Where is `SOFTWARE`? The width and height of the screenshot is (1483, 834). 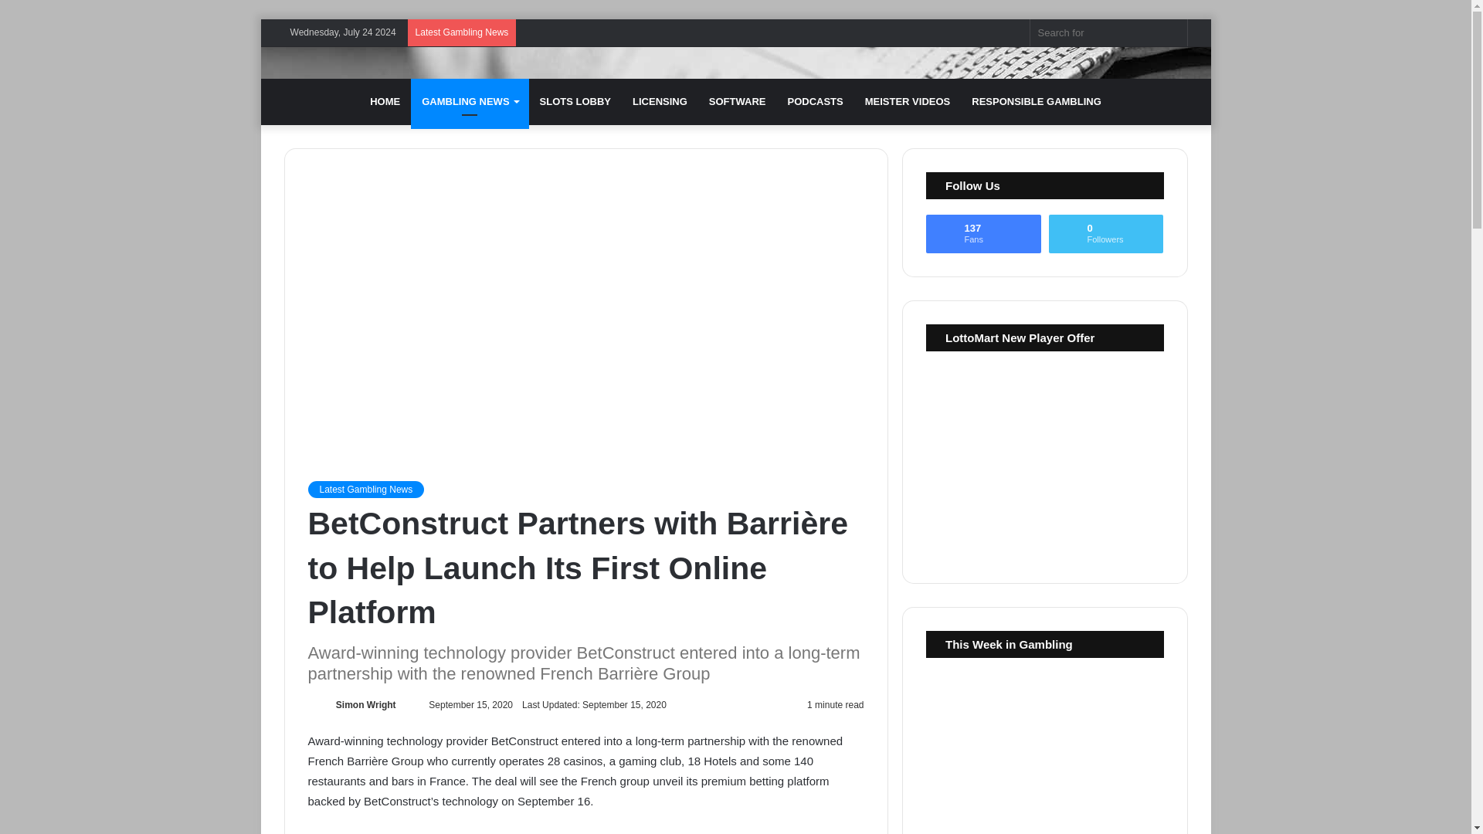 SOFTWARE is located at coordinates (738, 102).